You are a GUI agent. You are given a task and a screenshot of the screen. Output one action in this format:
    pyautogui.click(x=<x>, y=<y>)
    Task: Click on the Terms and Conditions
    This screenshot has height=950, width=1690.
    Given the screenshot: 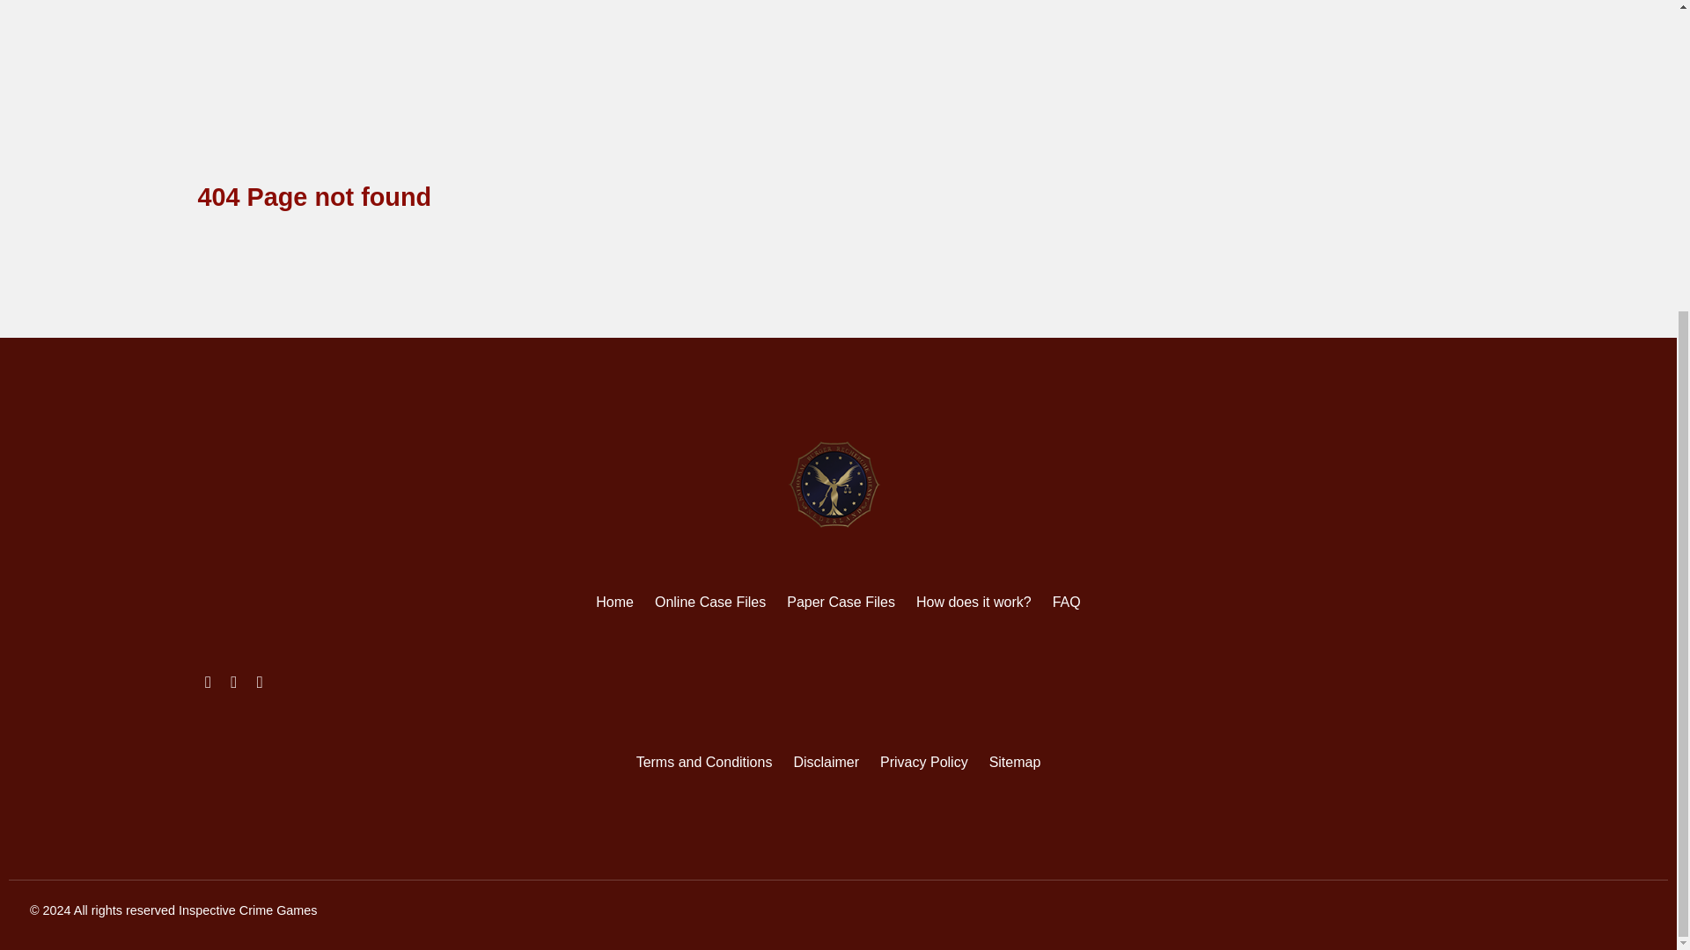 What is the action you would take?
    pyautogui.click(x=704, y=762)
    